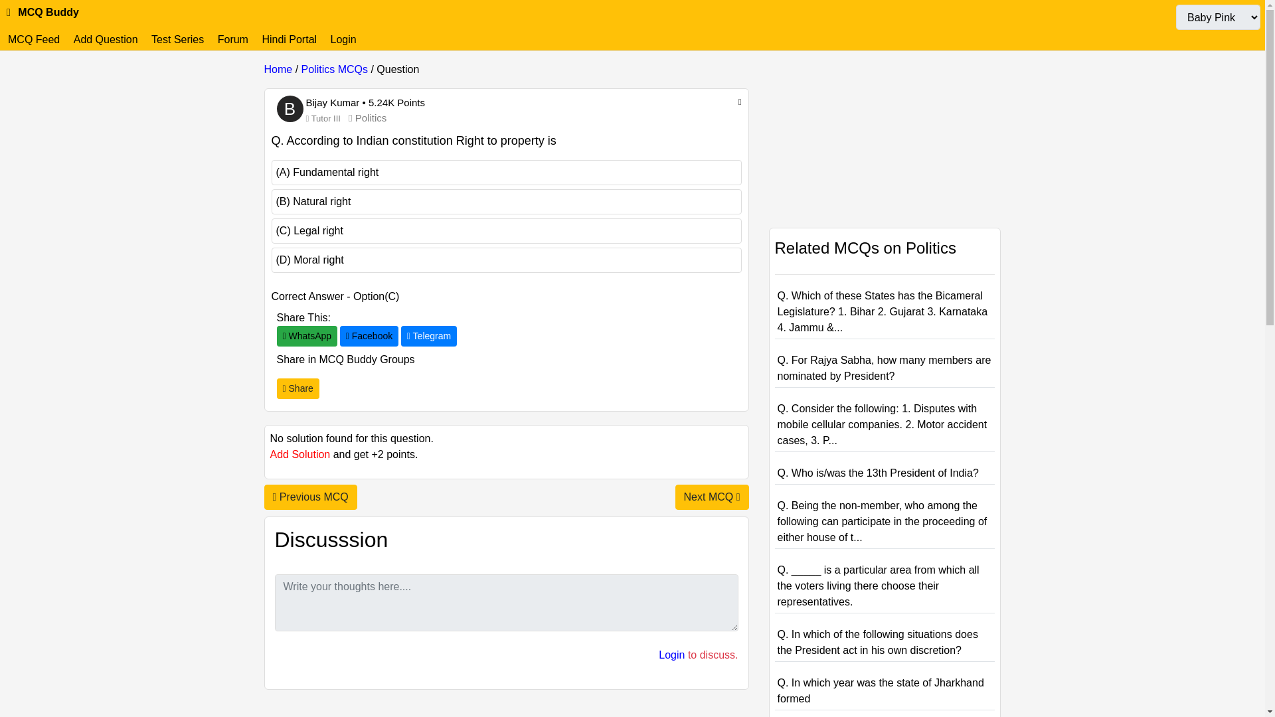 Image resolution: width=1275 pixels, height=717 pixels. Describe the element at coordinates (310, 497) in the screenshot. I see `Previous MCQ` at that location.